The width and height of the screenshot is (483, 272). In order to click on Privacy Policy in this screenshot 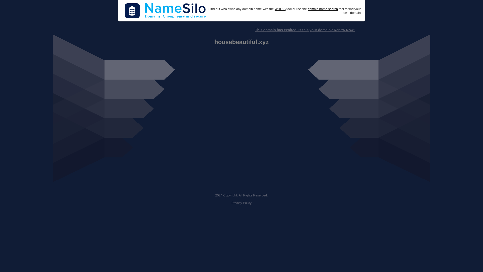, I will do `click(242, 203)`.